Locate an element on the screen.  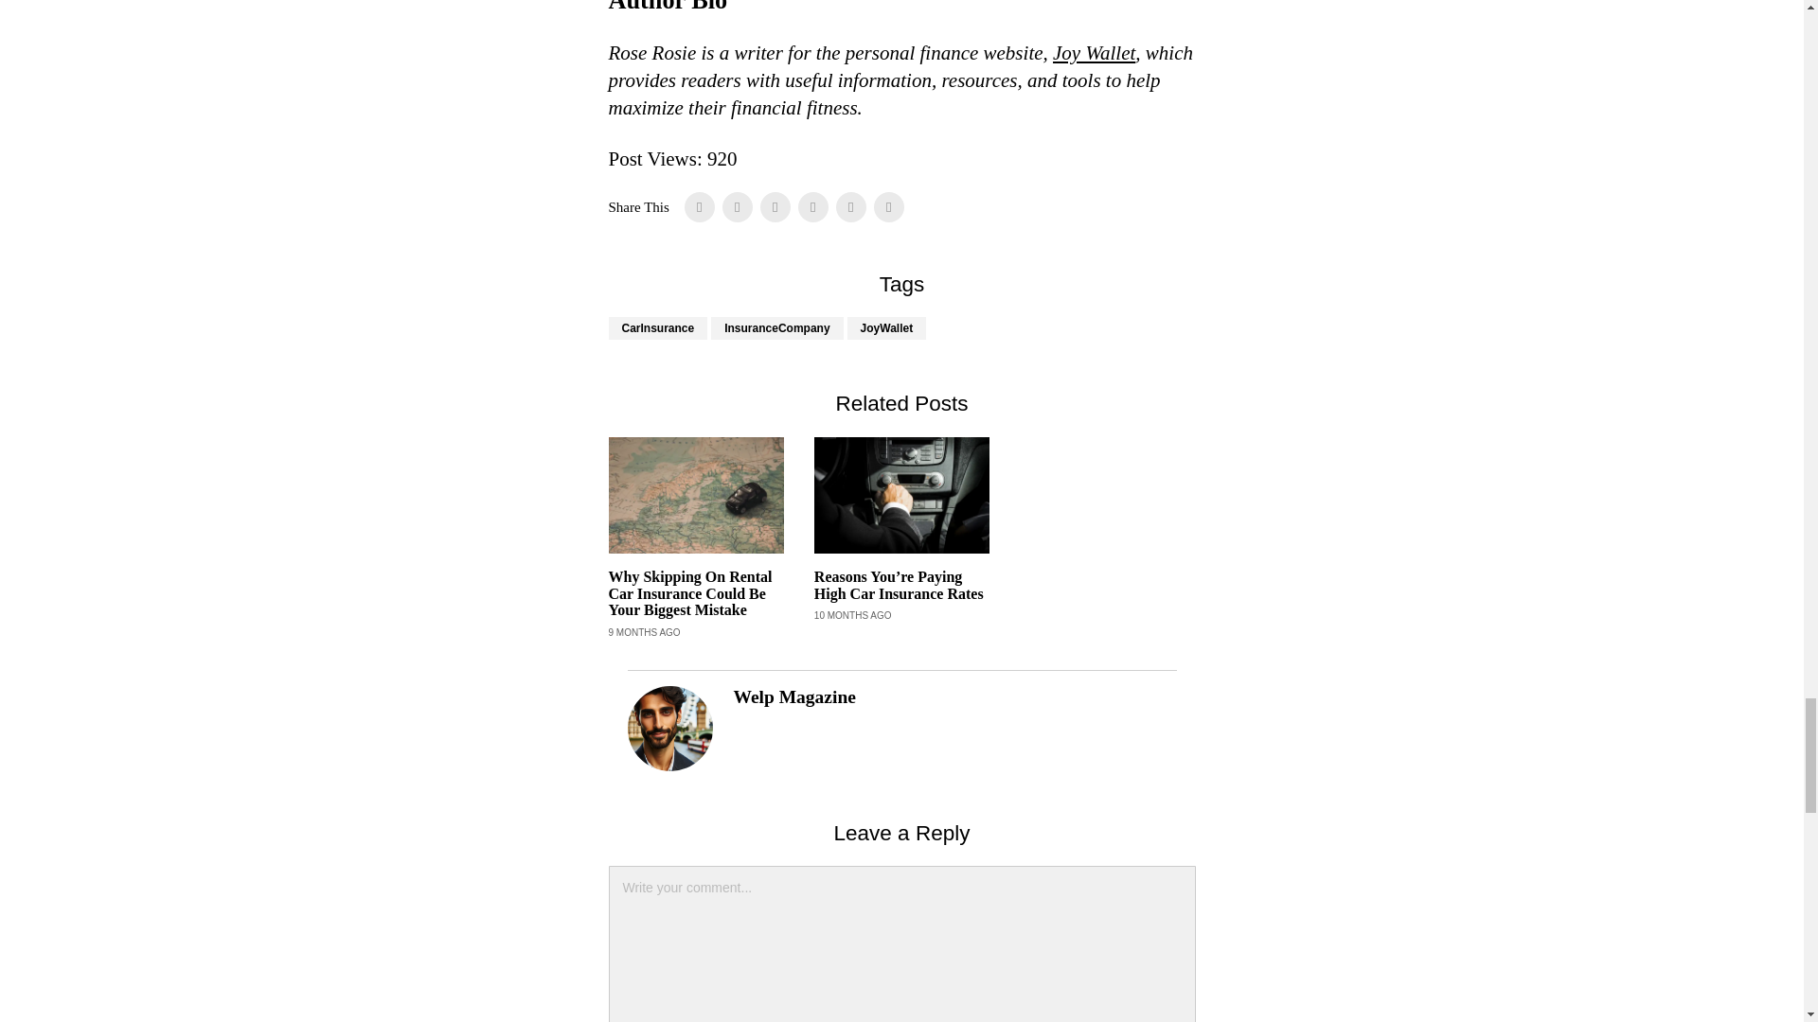
25 Sep, 2023 11:18:50 is located at coordinates (853, 615).